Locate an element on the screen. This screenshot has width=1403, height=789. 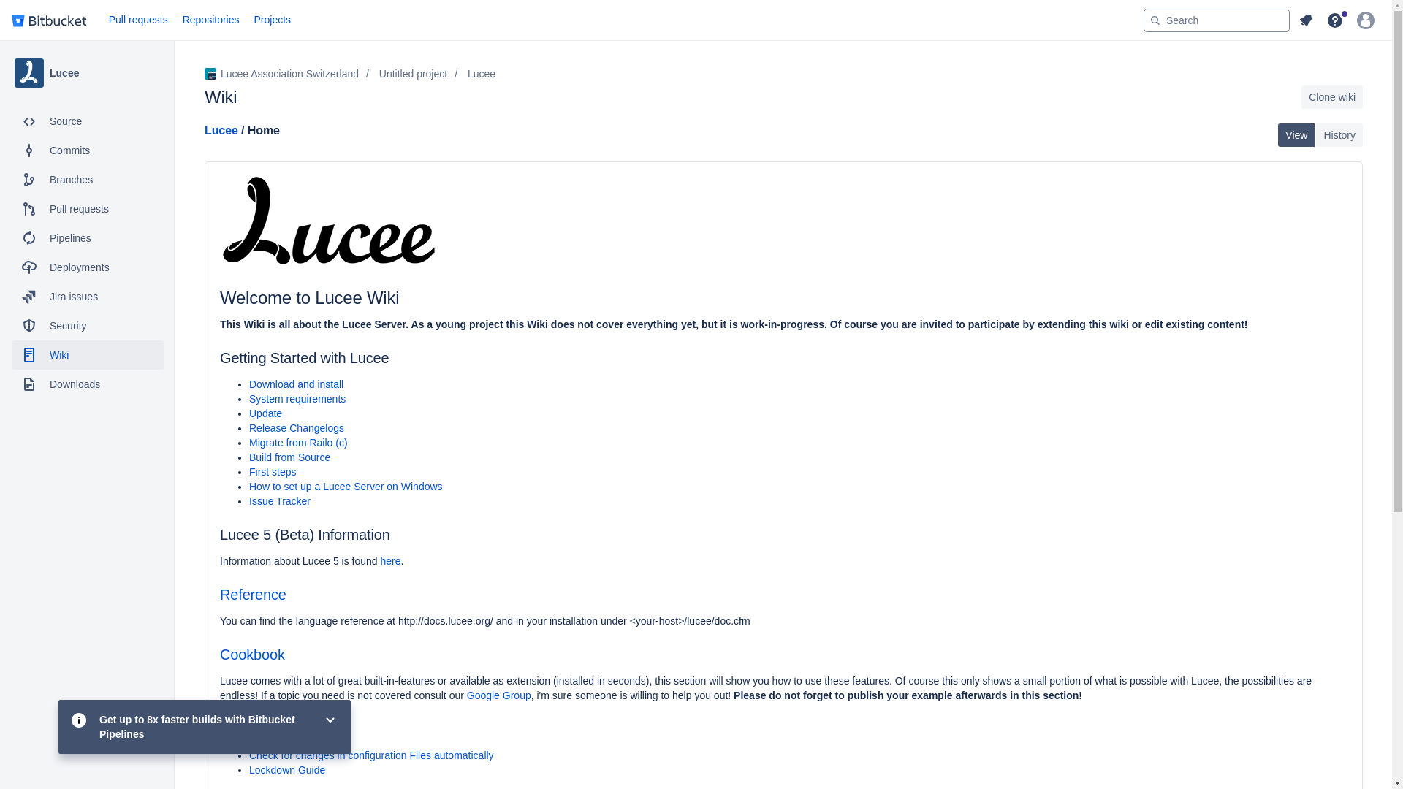
Pipelines is located at coordinates (88, 237).